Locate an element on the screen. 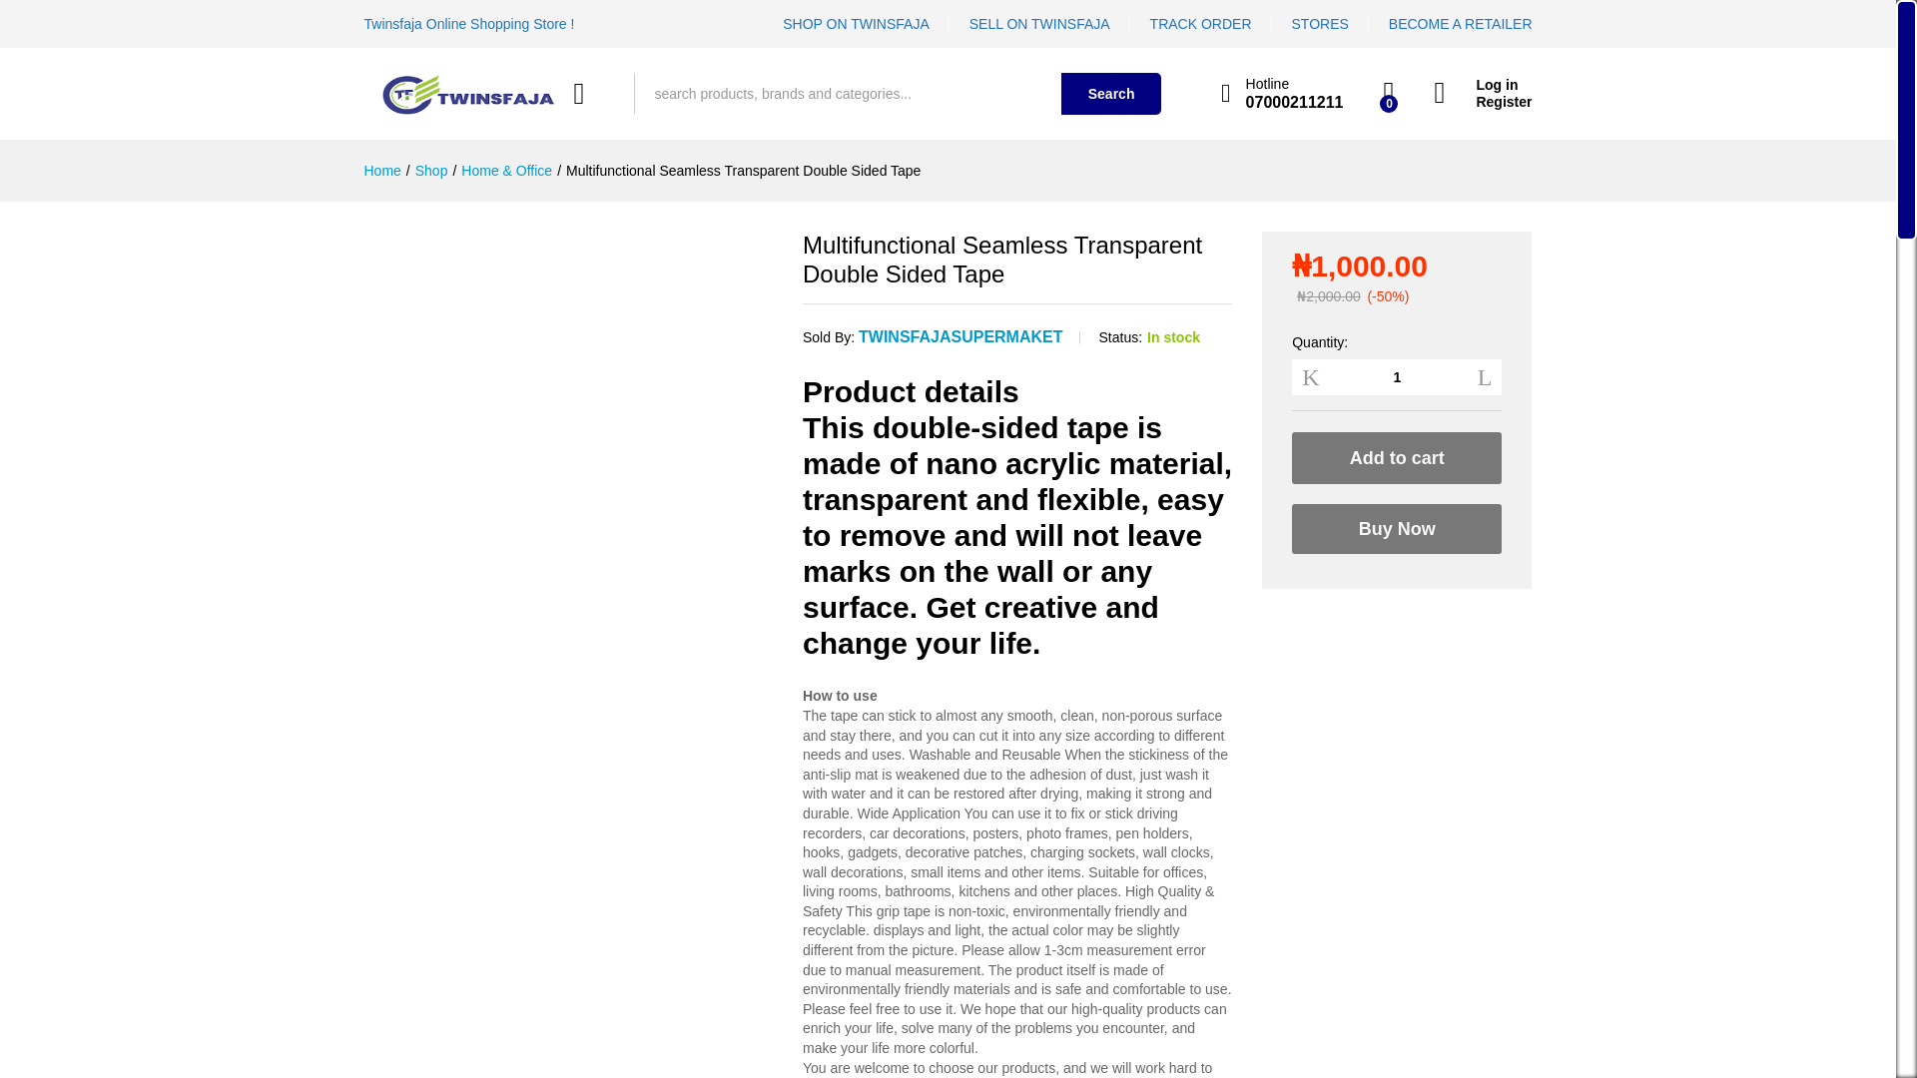  Multifunctional Seamless Transparent Double Sided Tape is located at coordinates (743, 171).